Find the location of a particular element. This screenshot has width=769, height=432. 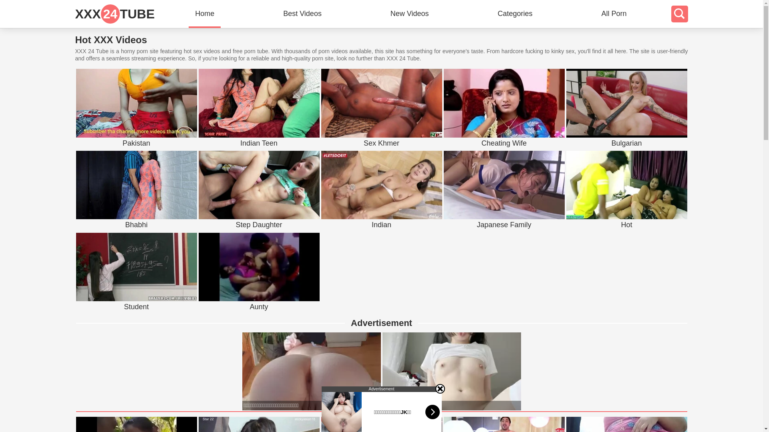

Indian Teen is located at coordinates (259, 143).